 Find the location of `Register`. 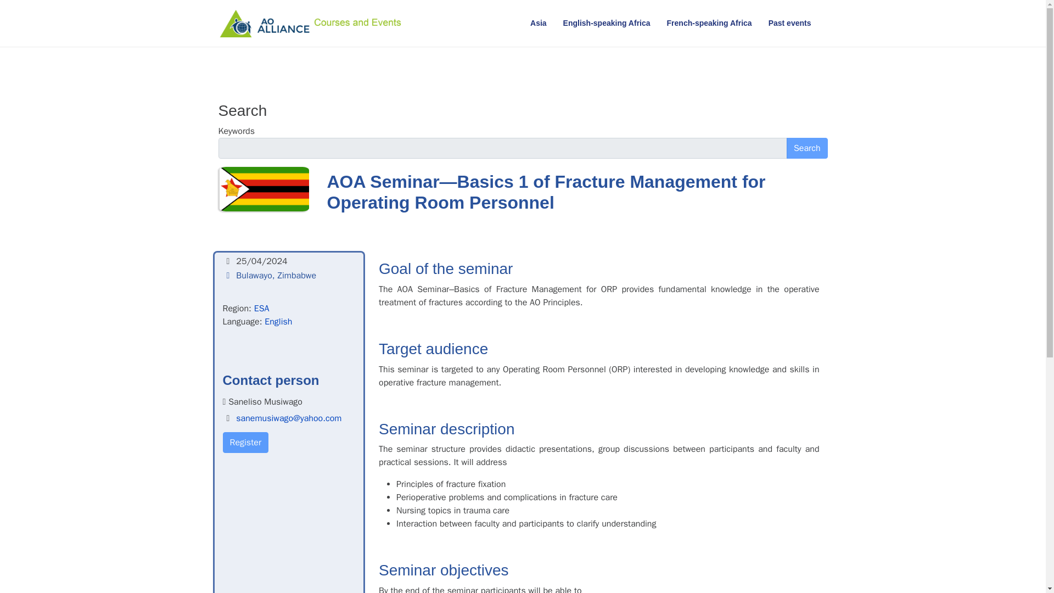

Register is located at coordinates (245, 443).